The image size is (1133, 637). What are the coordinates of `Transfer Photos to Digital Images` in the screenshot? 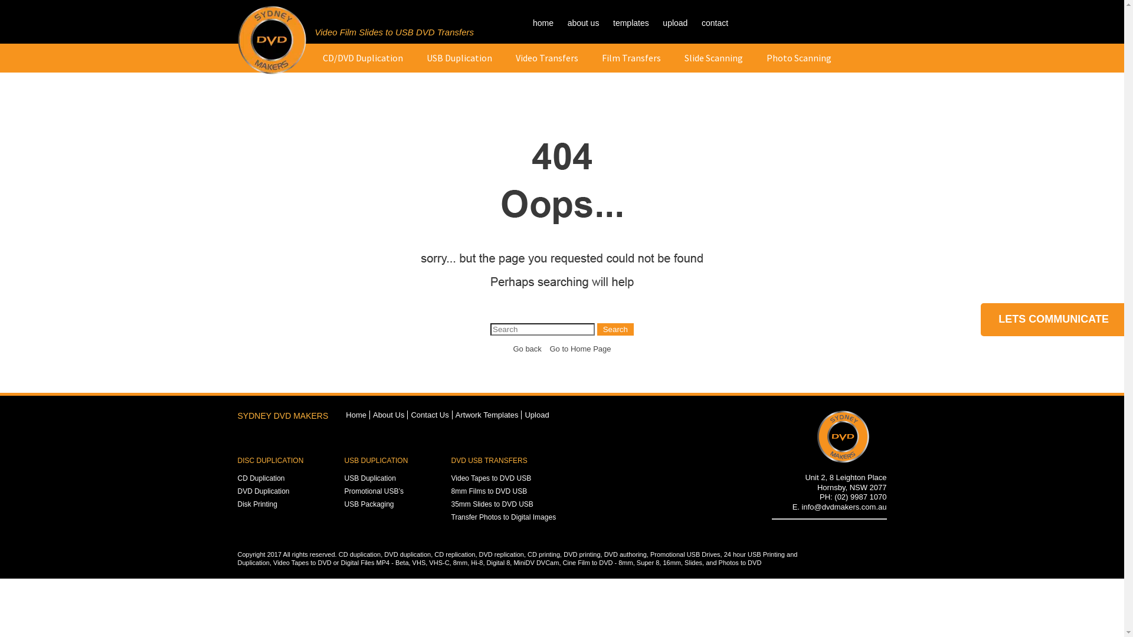 It's located at (503, 517).